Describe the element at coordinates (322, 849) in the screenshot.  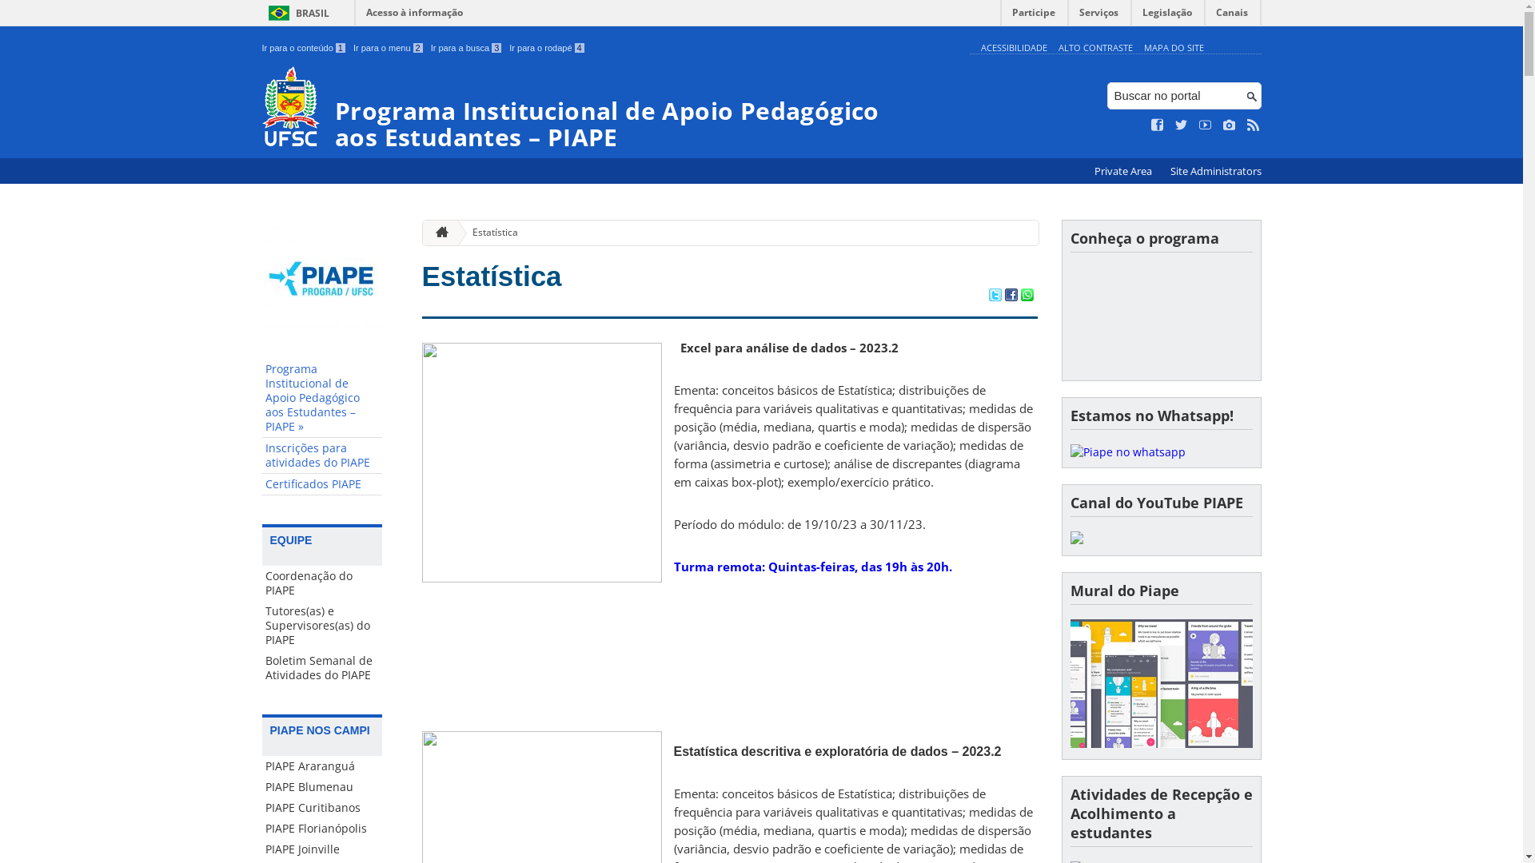
I see `PIAPE Joinville` at that location.